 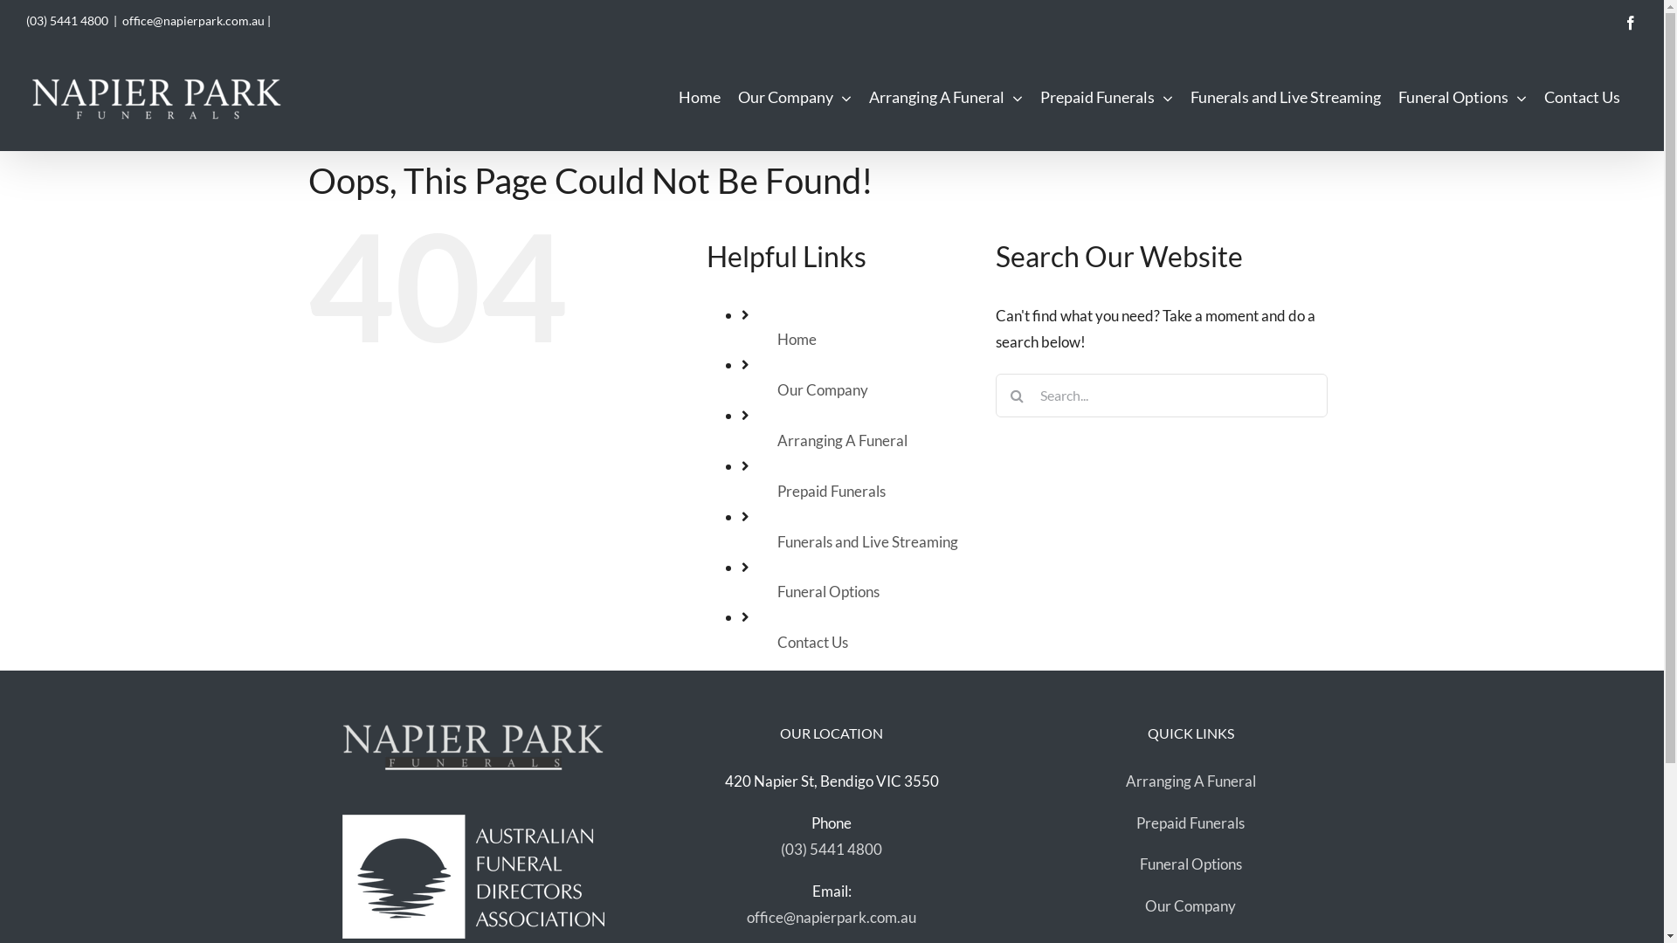 I want to click on Home, so click(x=797, y=339).